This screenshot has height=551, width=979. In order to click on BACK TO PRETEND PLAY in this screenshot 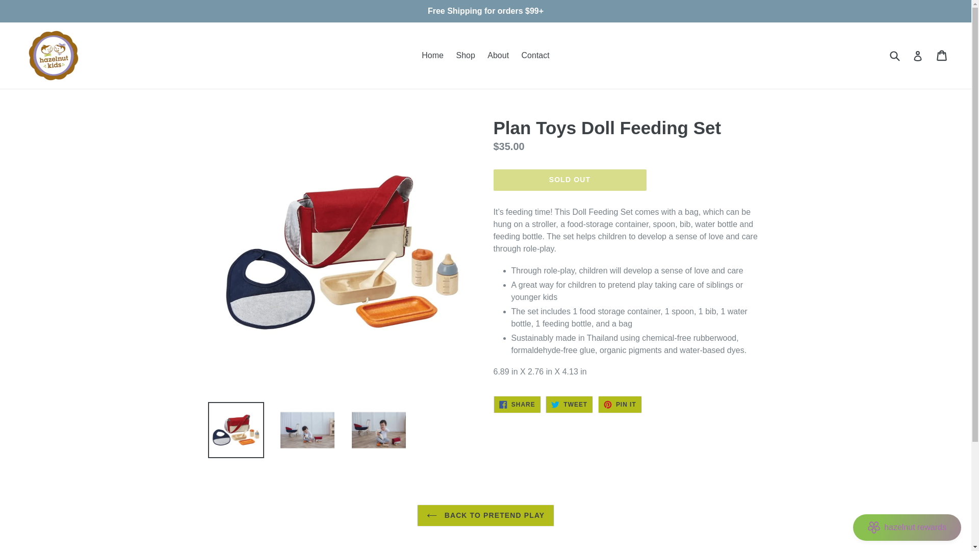, I will do `click(485, 515)`.